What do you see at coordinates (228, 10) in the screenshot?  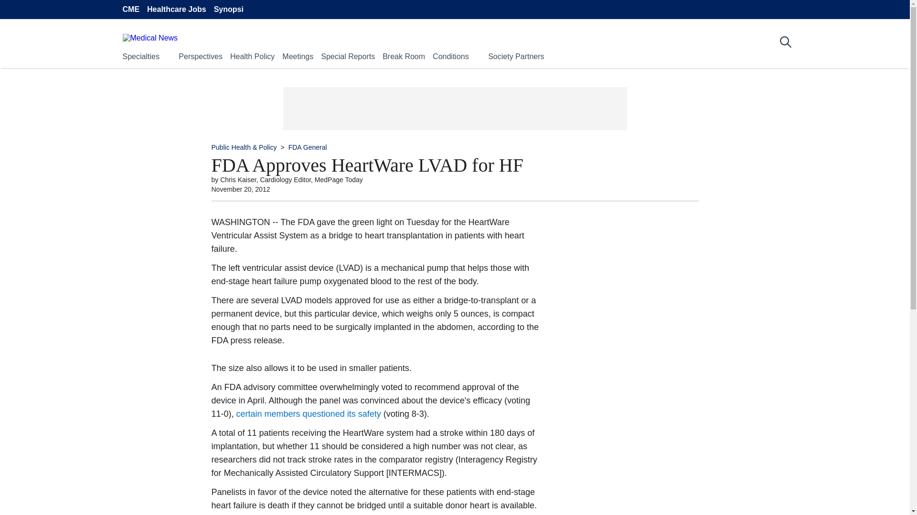 I see `Synopsi` at bounding box center [228, 10].